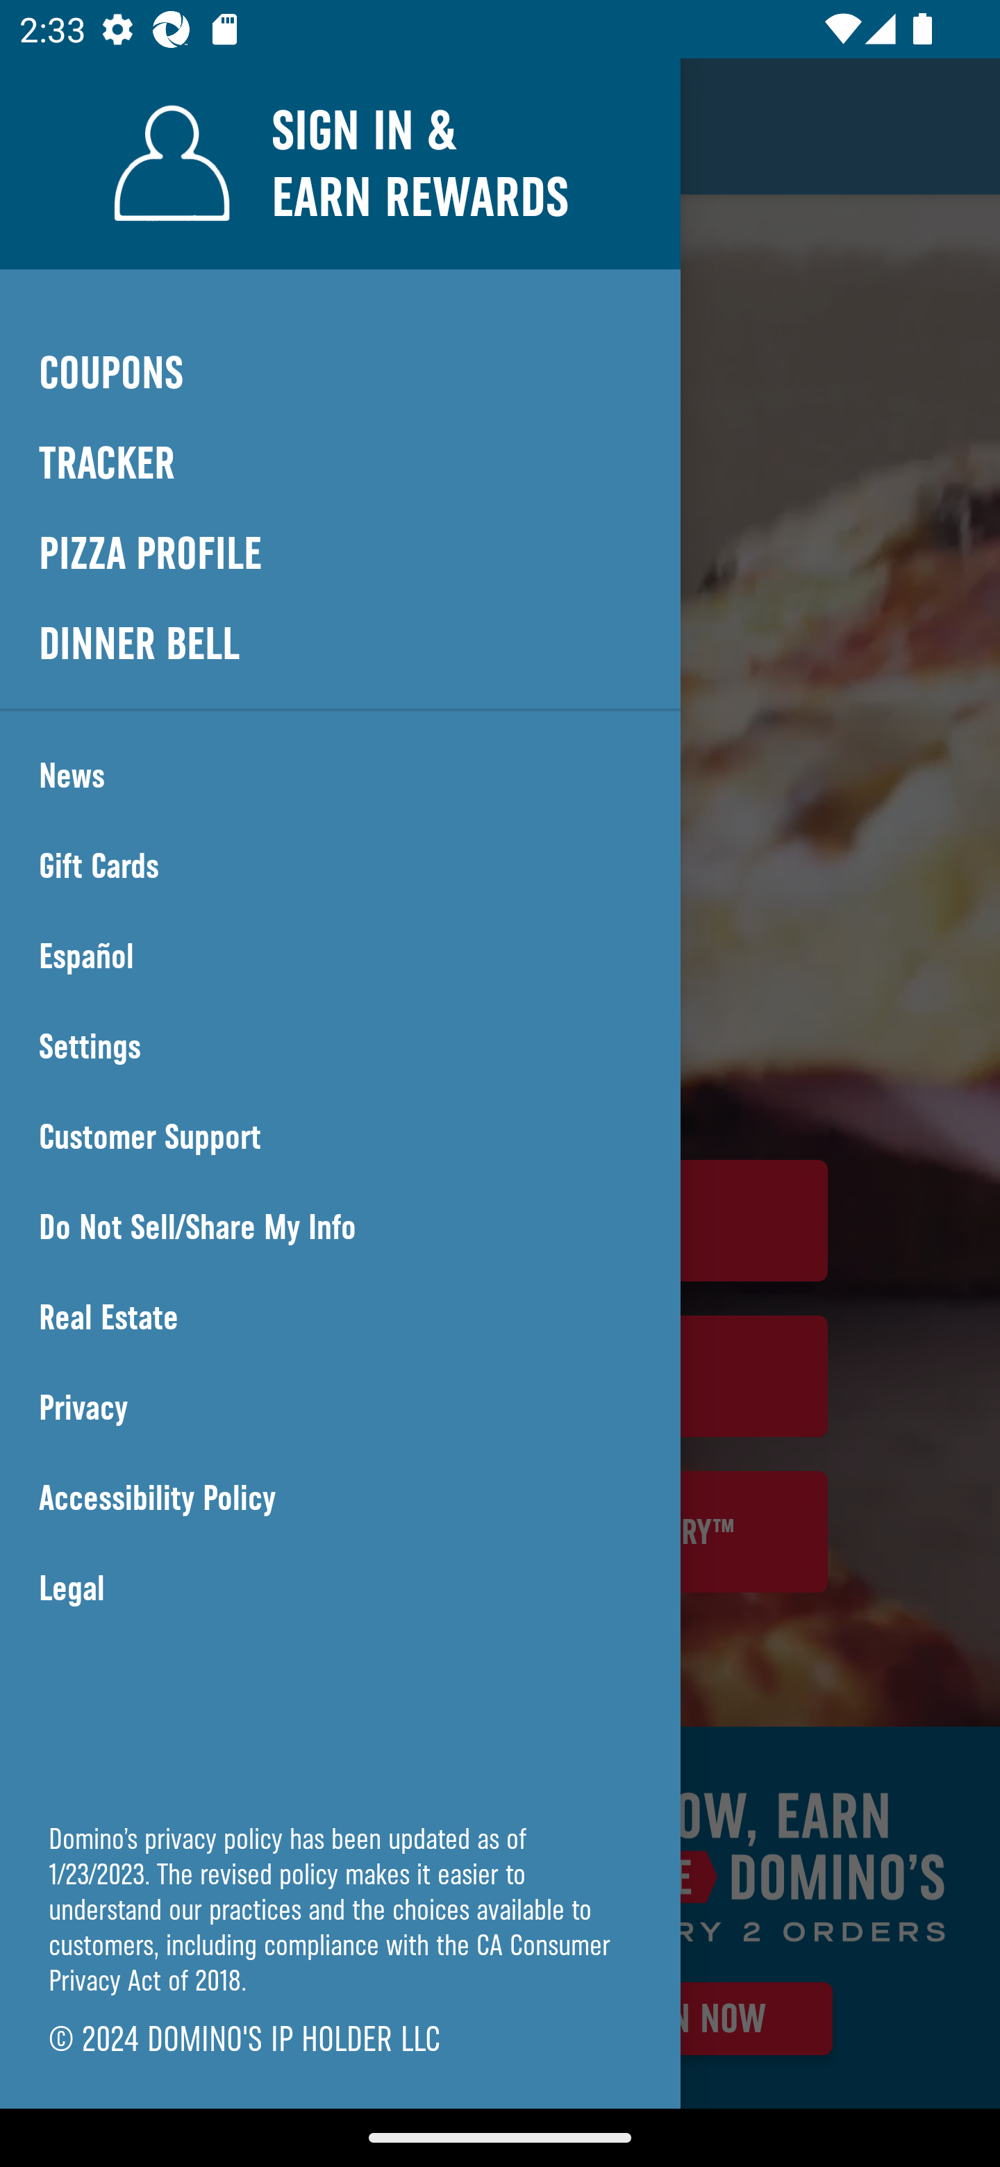 Image resolution: width=1000 pixels, height=2167 pixels. I want to click on SIGN IN & EARN REWARDS, so click(340, 163).